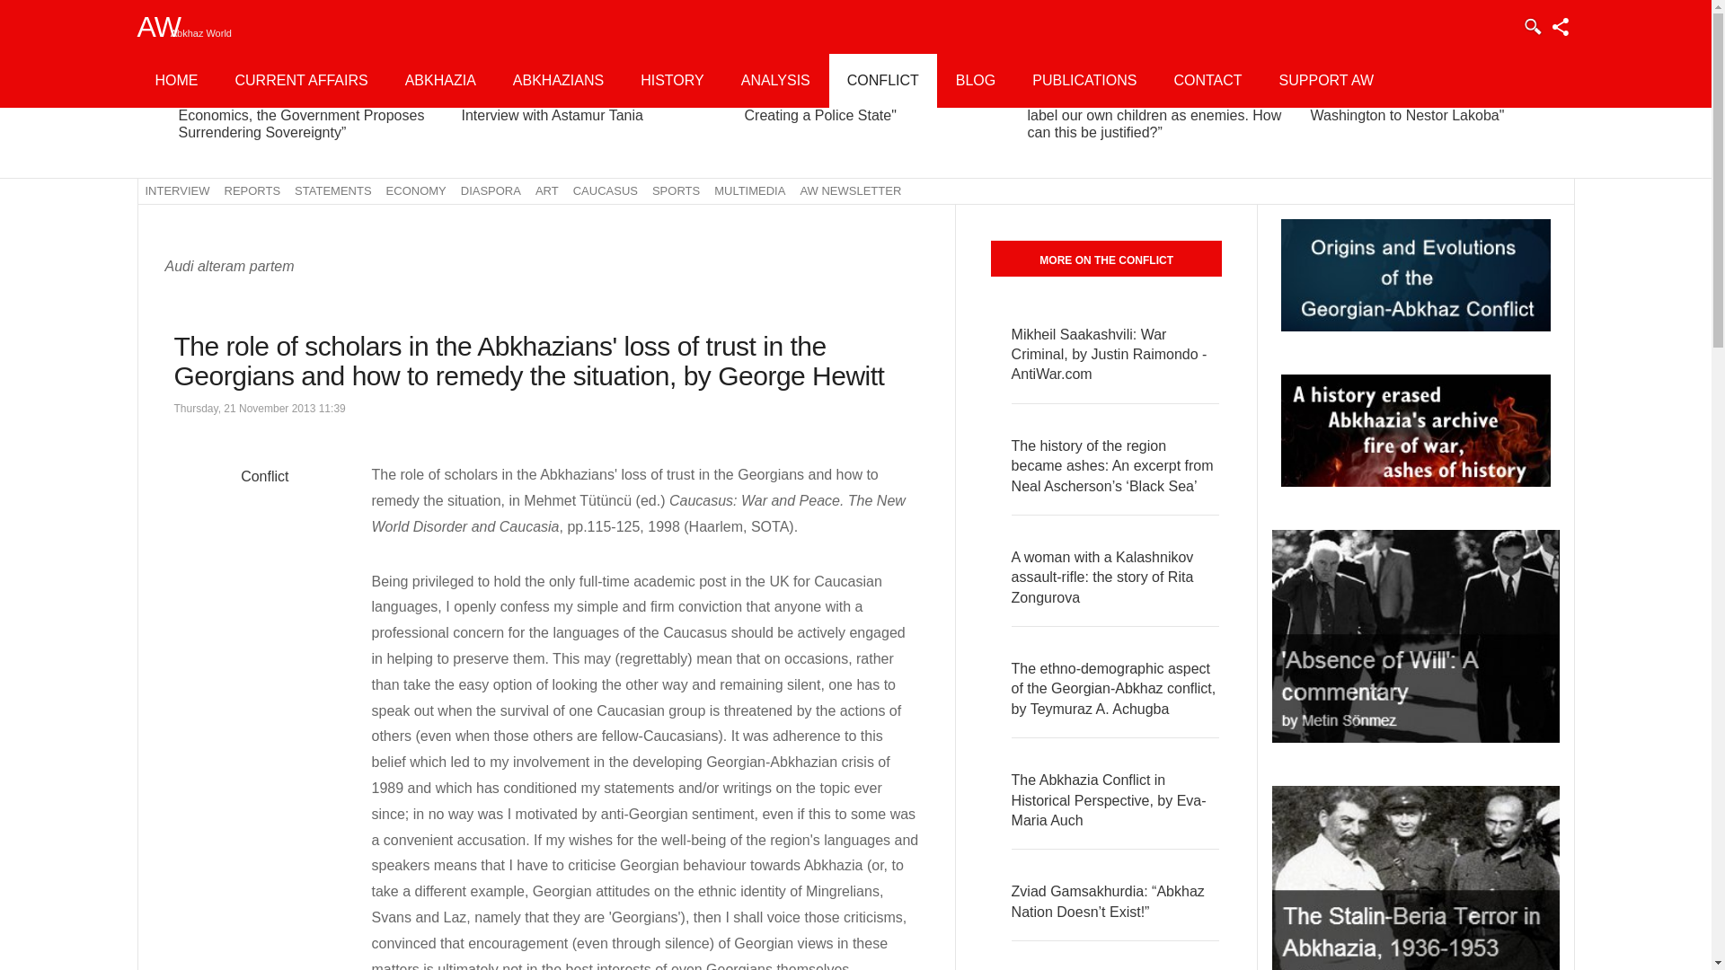 The width and height of the screenshot is (1725, 970). What do you see at coordinates (558, 81) in the screenshot?
I see `ABKHAZIANS` at bounding box center [558, 81].